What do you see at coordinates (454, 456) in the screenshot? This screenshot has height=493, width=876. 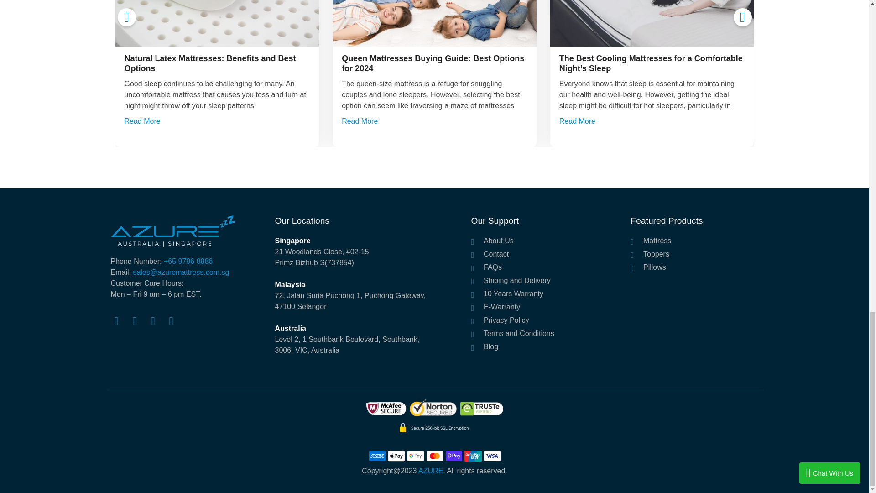 I see `Shop Pay` at bounding box center [454, 456].